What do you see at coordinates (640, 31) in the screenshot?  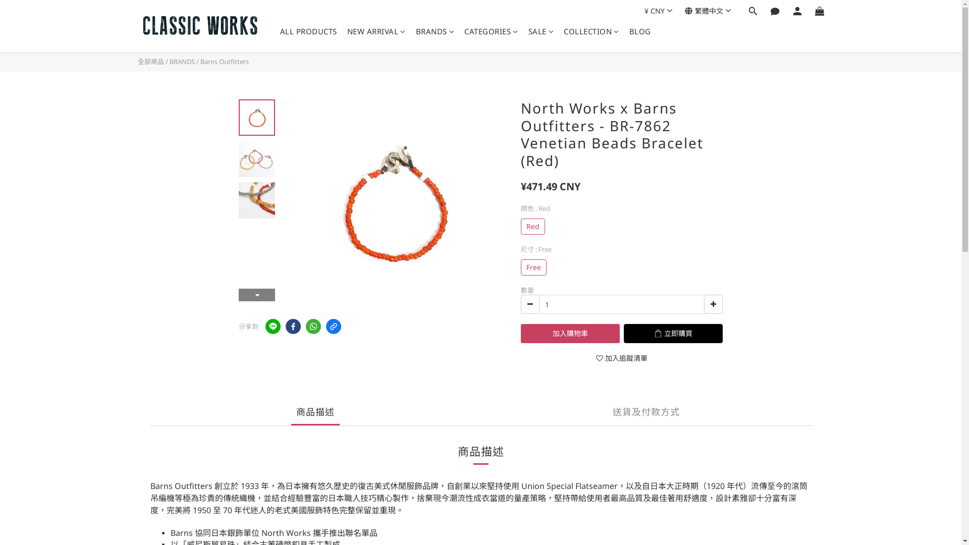 I see `BLOG` at bounding box center [640, 31].